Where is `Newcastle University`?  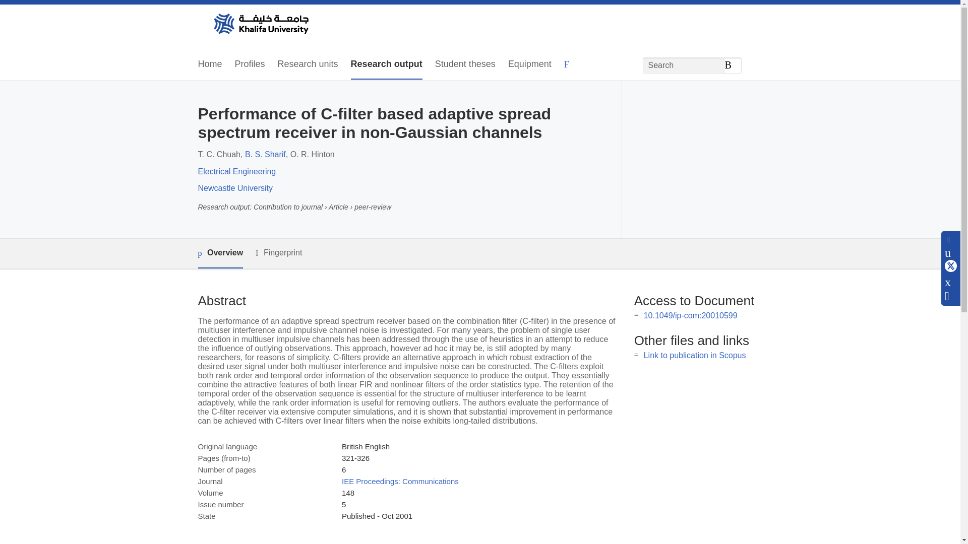
Newcastle University is located at coordinates (234, 188).